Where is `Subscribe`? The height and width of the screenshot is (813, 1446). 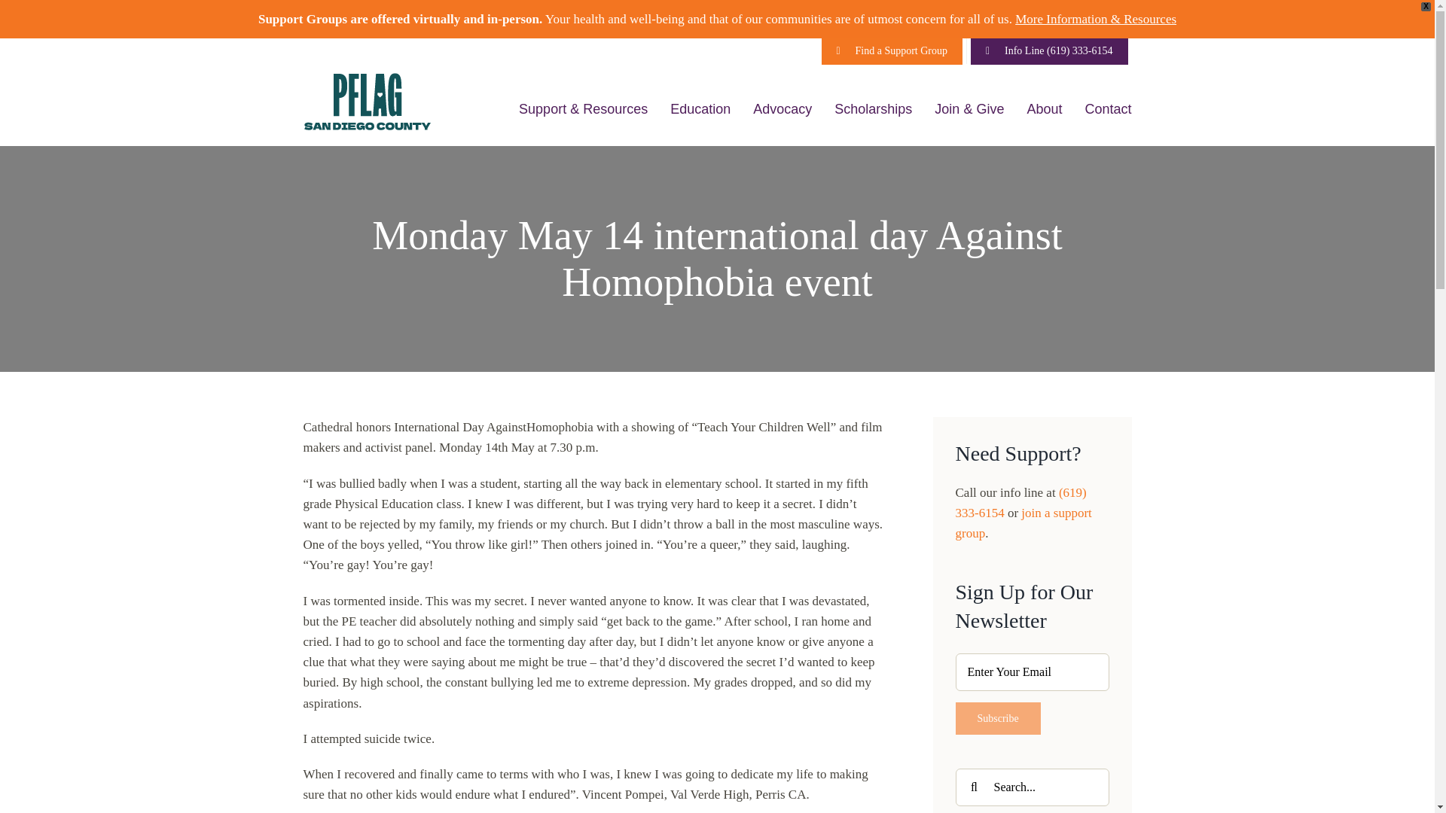
Subscribe is located at coordinates (997, 718).